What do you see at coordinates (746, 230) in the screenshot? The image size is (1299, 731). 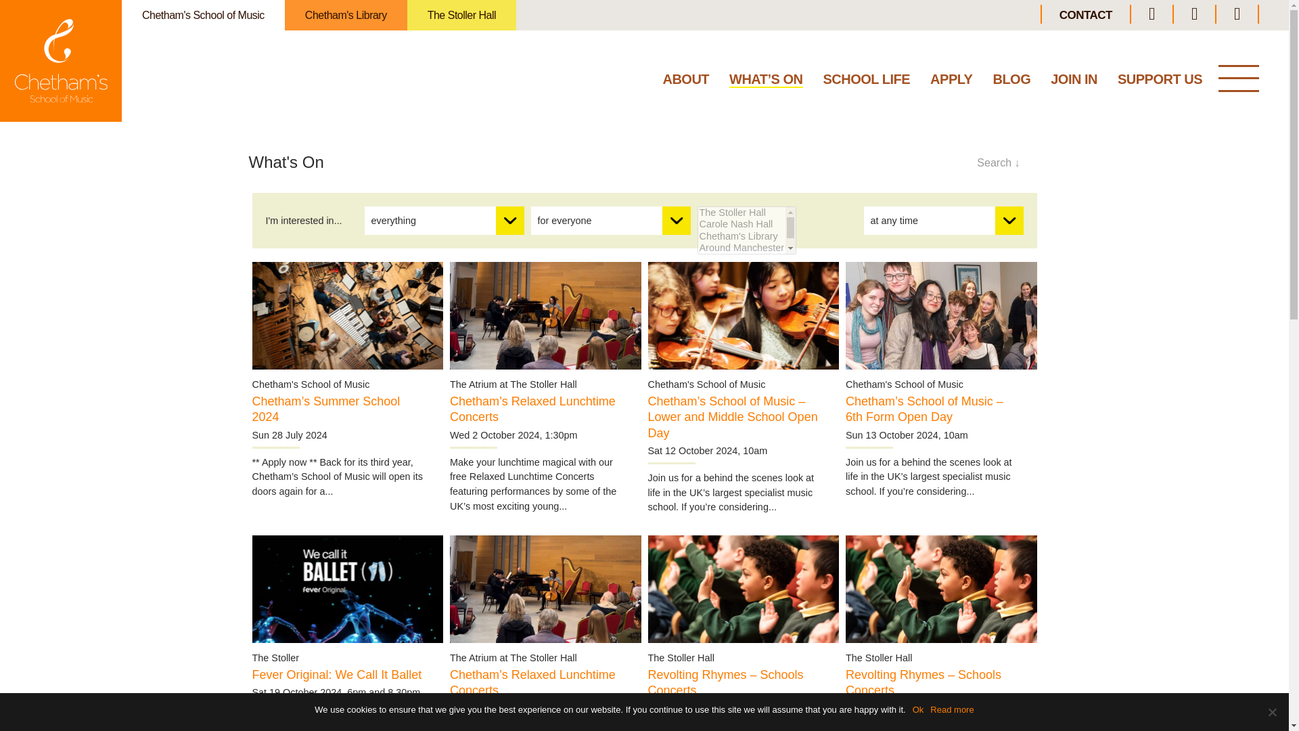 I see `at all venues` at bounding box center [746, 230].